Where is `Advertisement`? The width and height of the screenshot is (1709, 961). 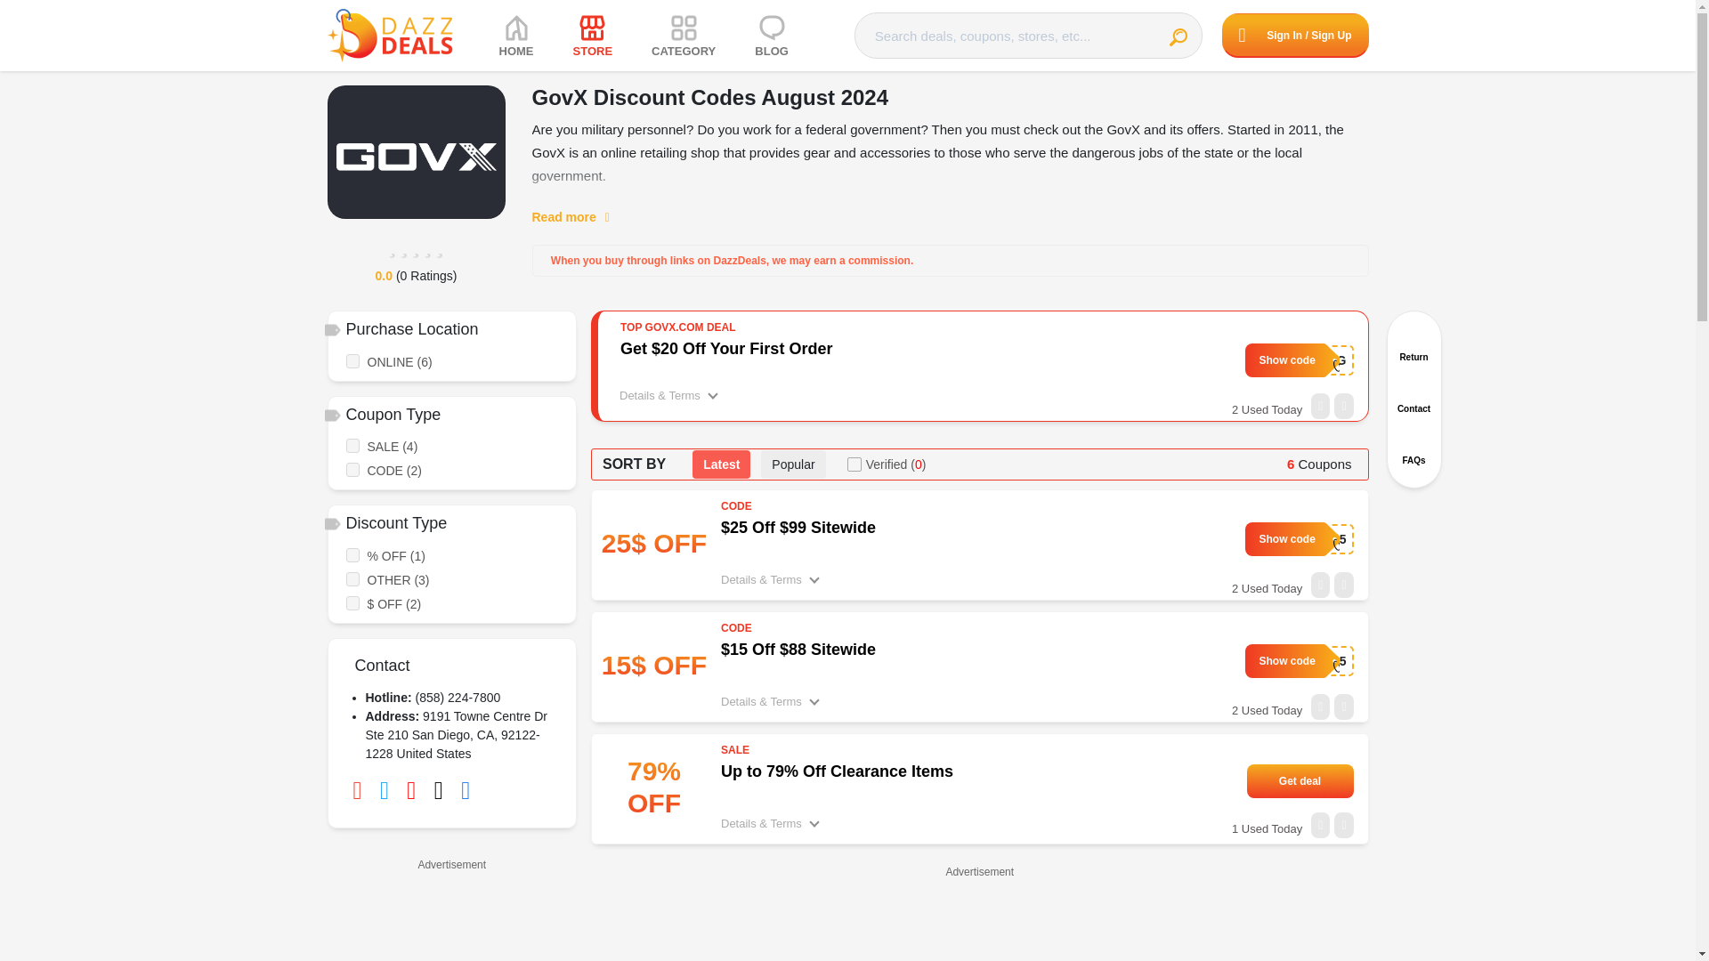 Advertisement is located at coordinates (979, 922).